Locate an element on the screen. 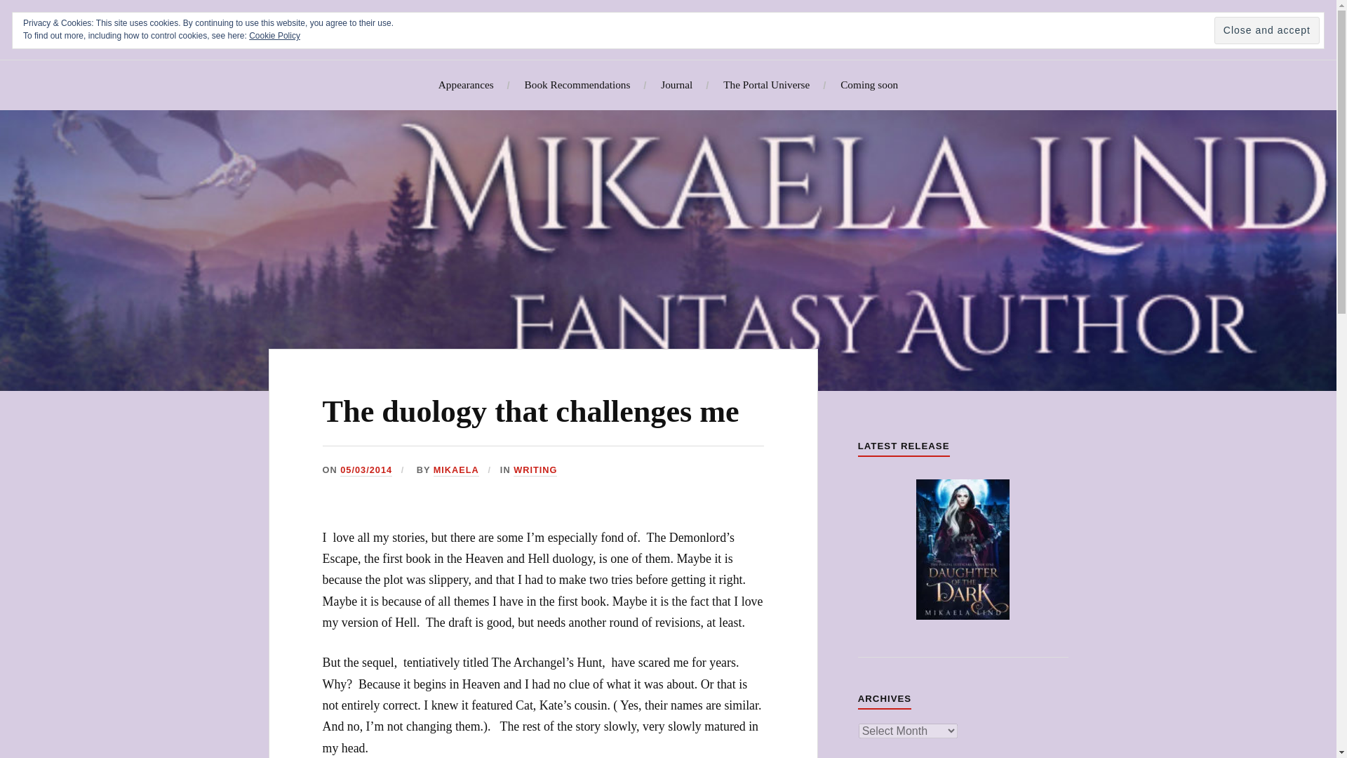 The image size is (1347, 758). Journal is located at coordinates (676, 85).